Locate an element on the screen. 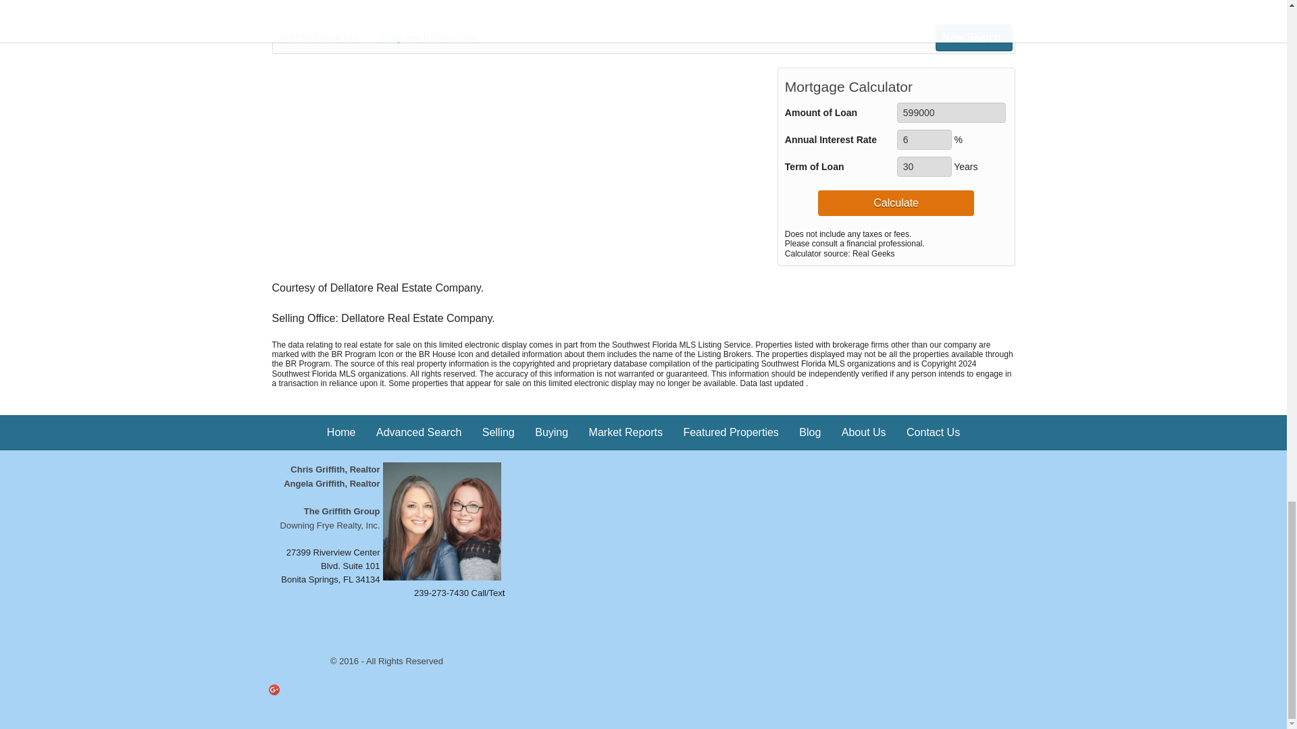  30 is located at coordinates (924, 167).